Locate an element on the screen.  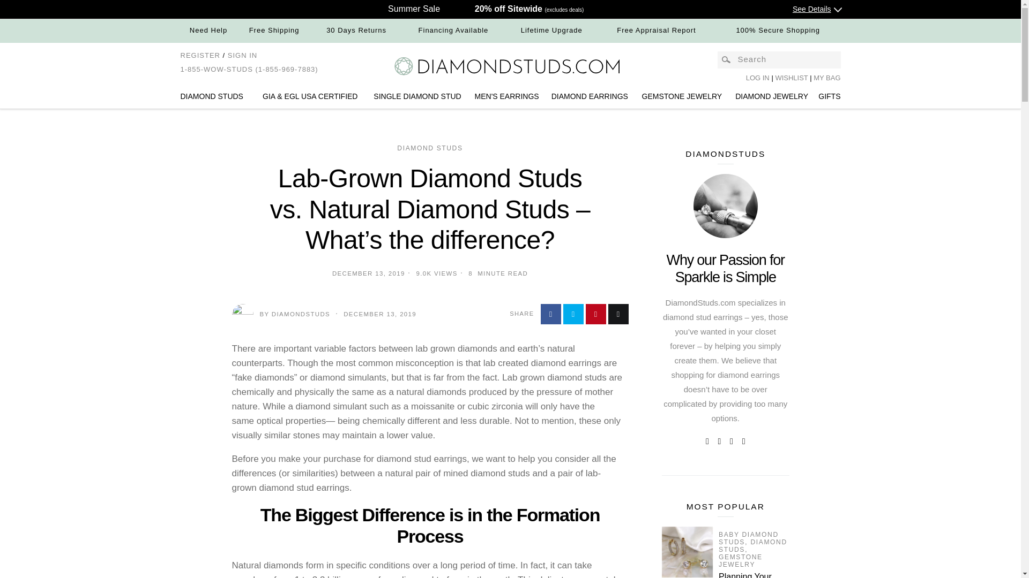
REGISTER is located at coordinates (200, 56).